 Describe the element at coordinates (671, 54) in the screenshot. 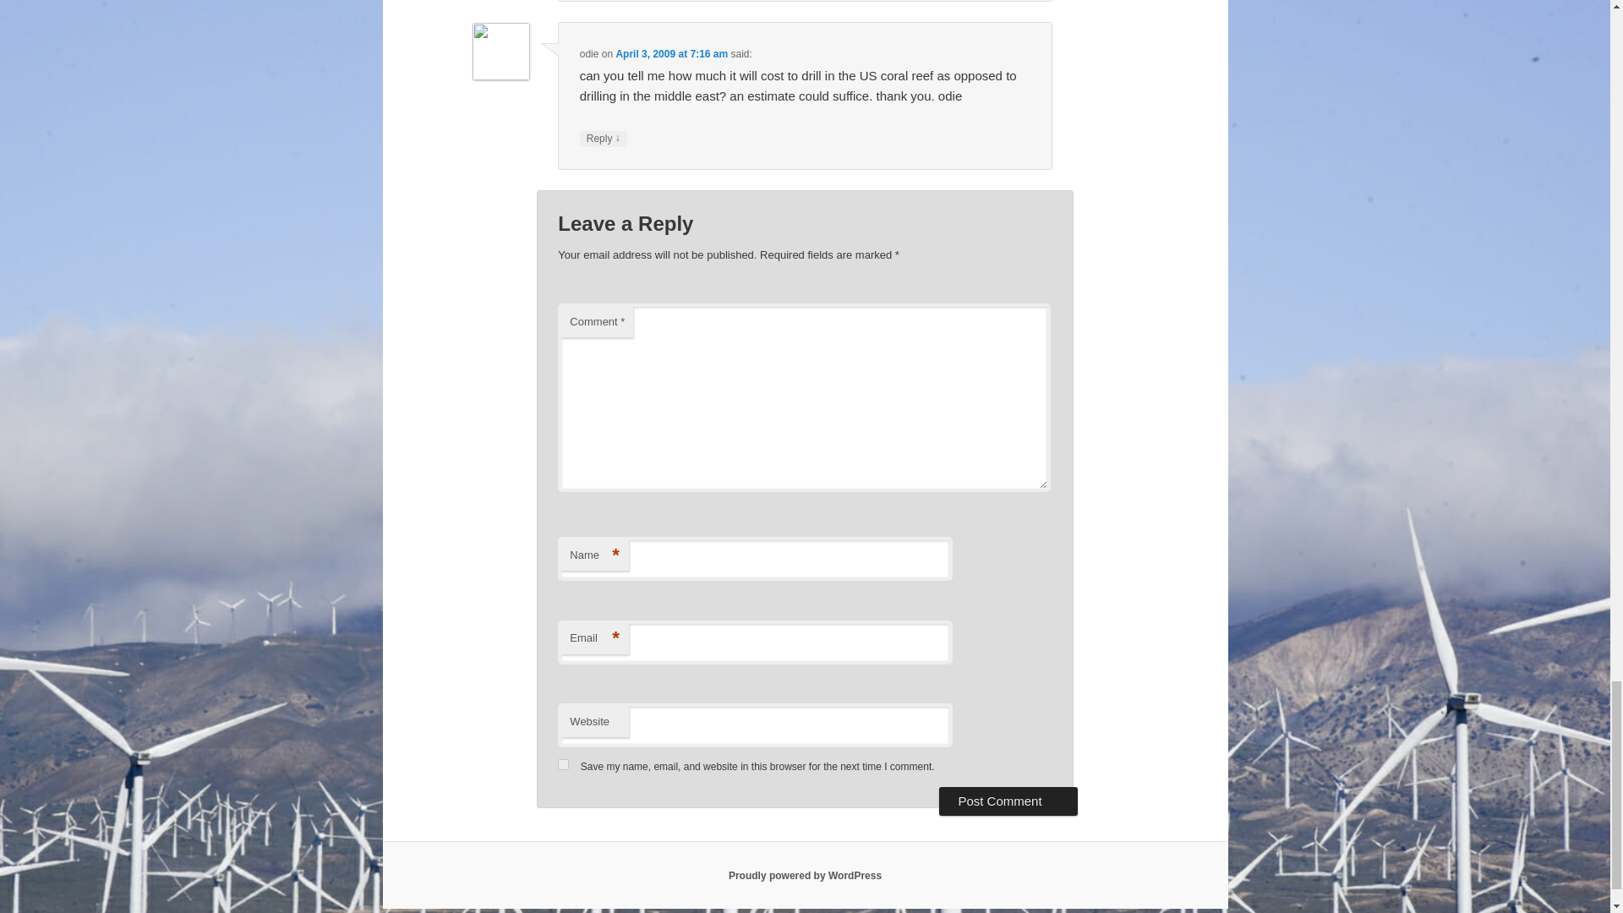

I see `April 3, 2009 at 7:16 am` at that location.